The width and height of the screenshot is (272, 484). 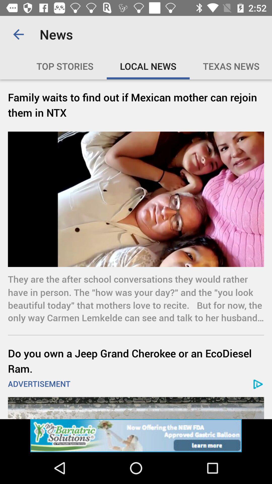 I want to click on opens a advertisement, so click(x=136, y=408).